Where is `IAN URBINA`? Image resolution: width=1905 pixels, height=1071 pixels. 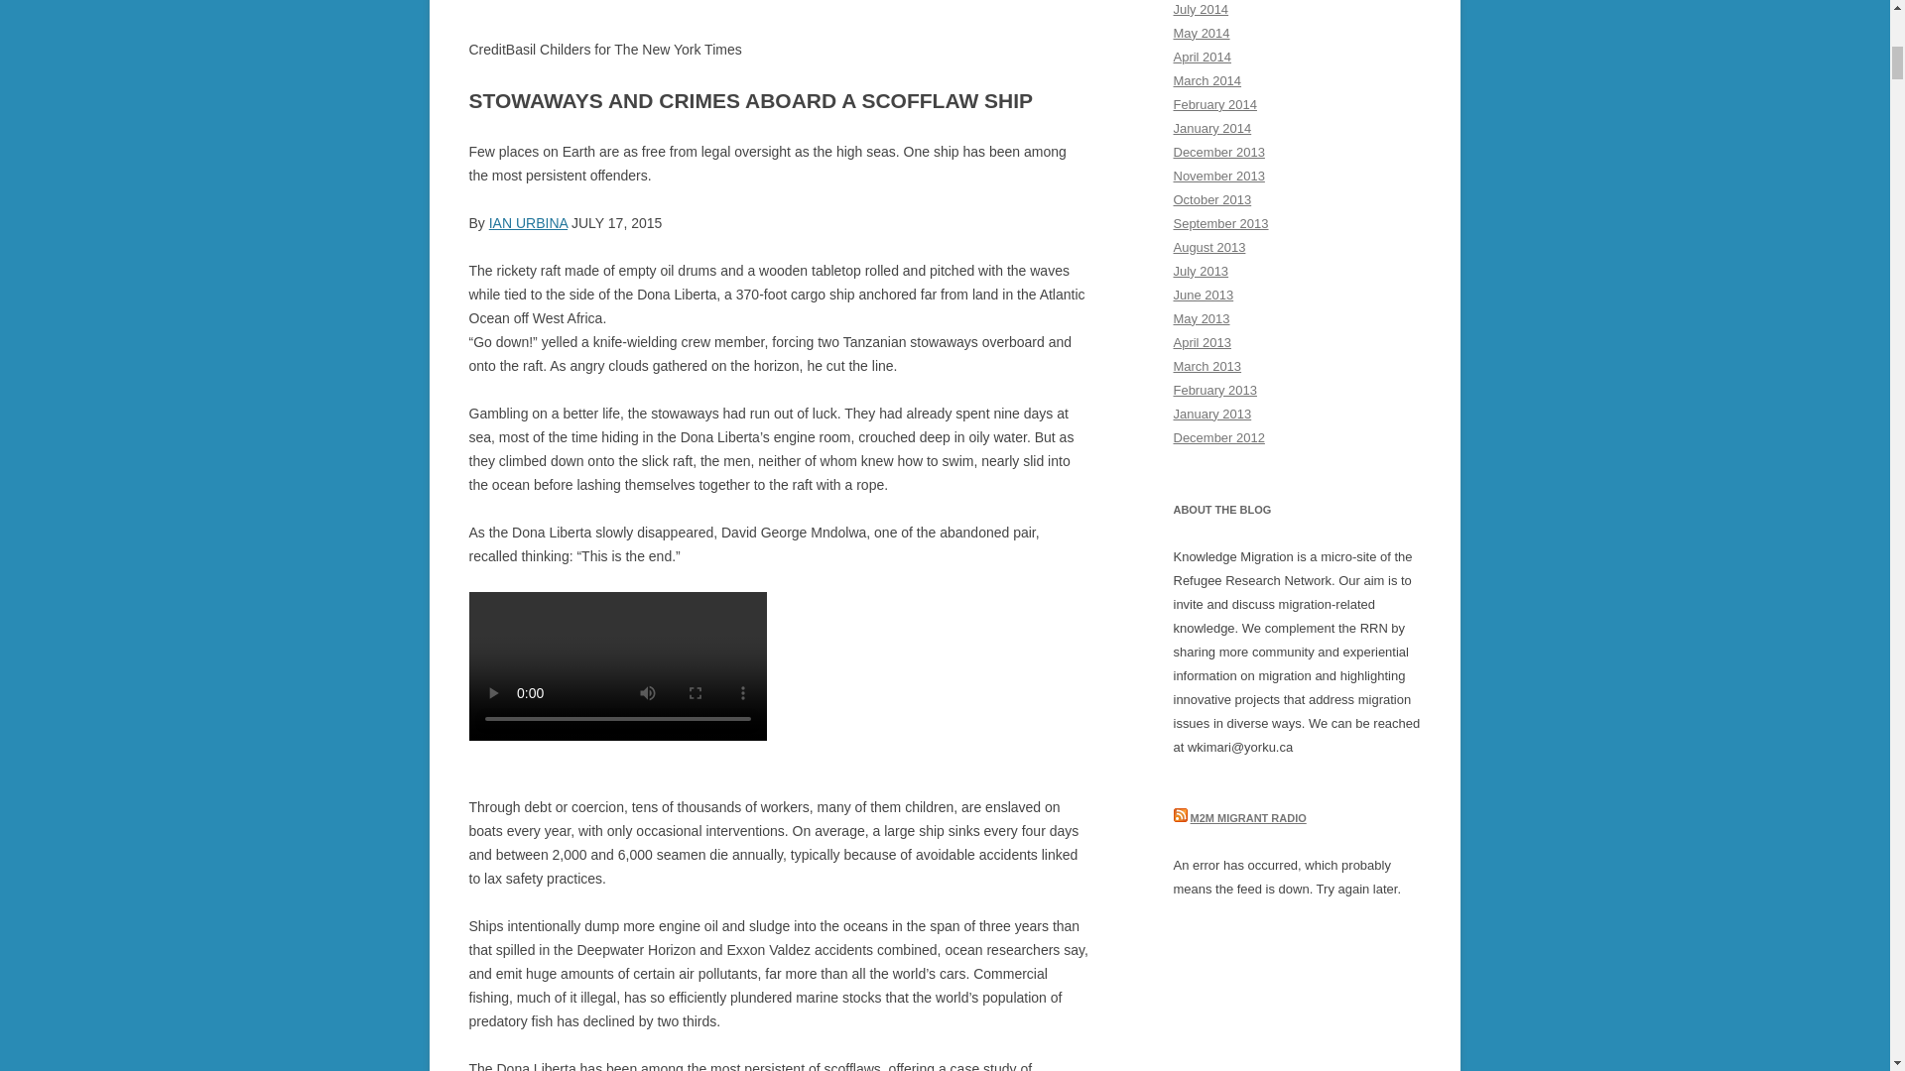
IAN URBINA is located at coordinates (528, 223).